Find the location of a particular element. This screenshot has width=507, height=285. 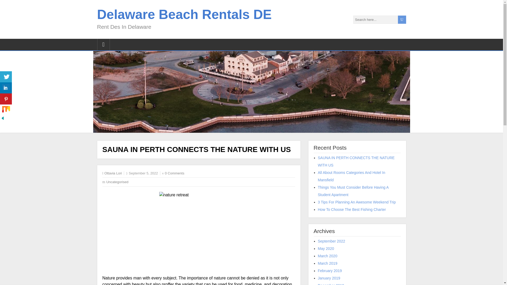

nature retreat is located at coordinates (199, 231).